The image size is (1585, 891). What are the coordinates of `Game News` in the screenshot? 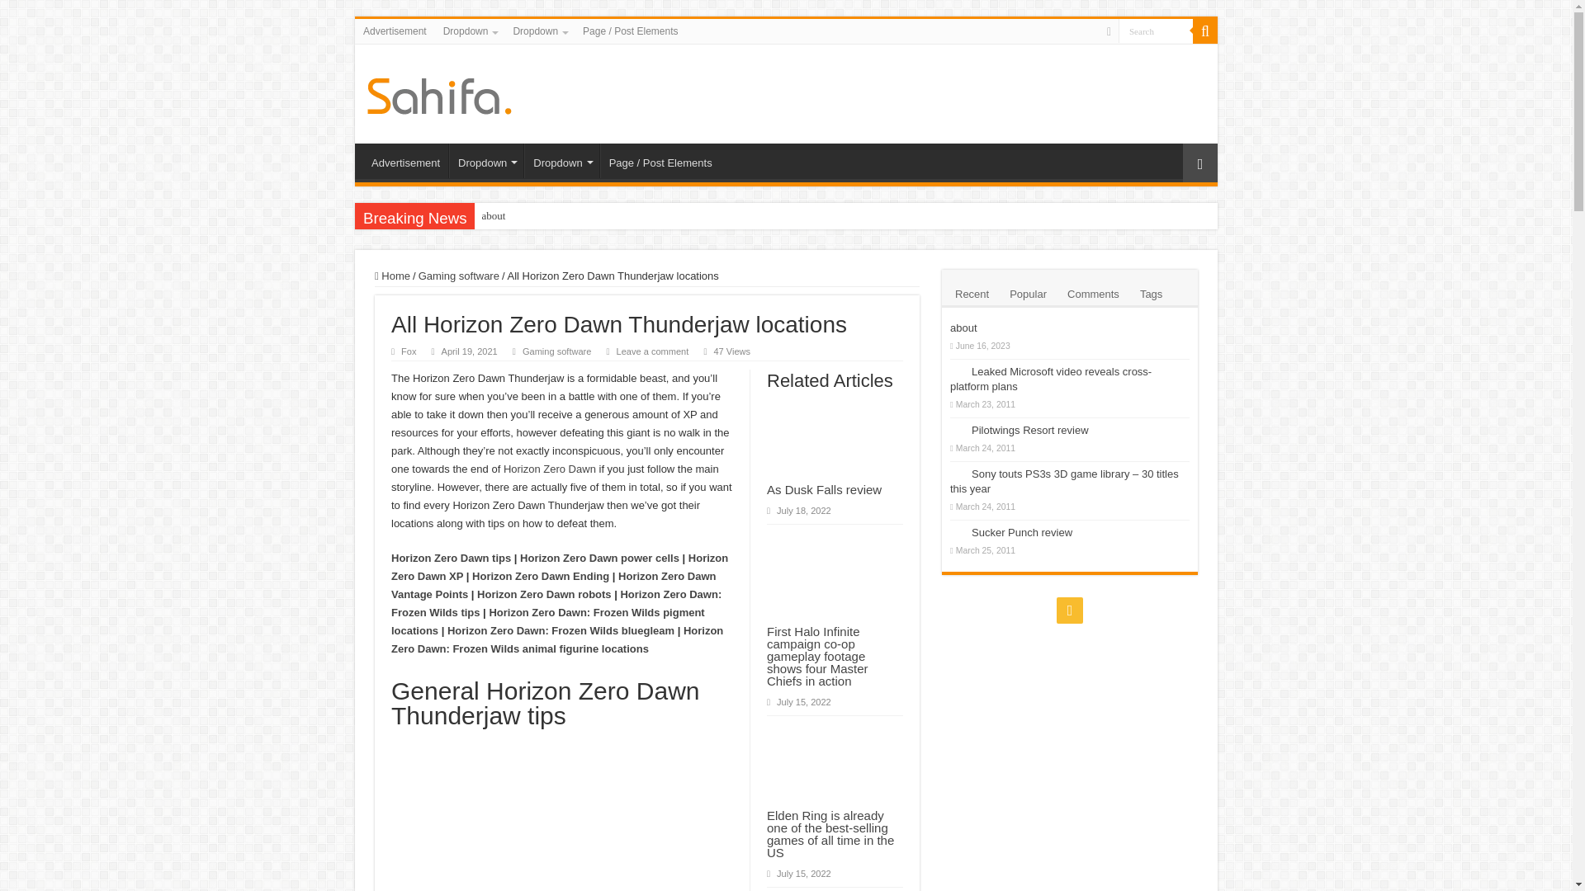 It's located at (439, 92).